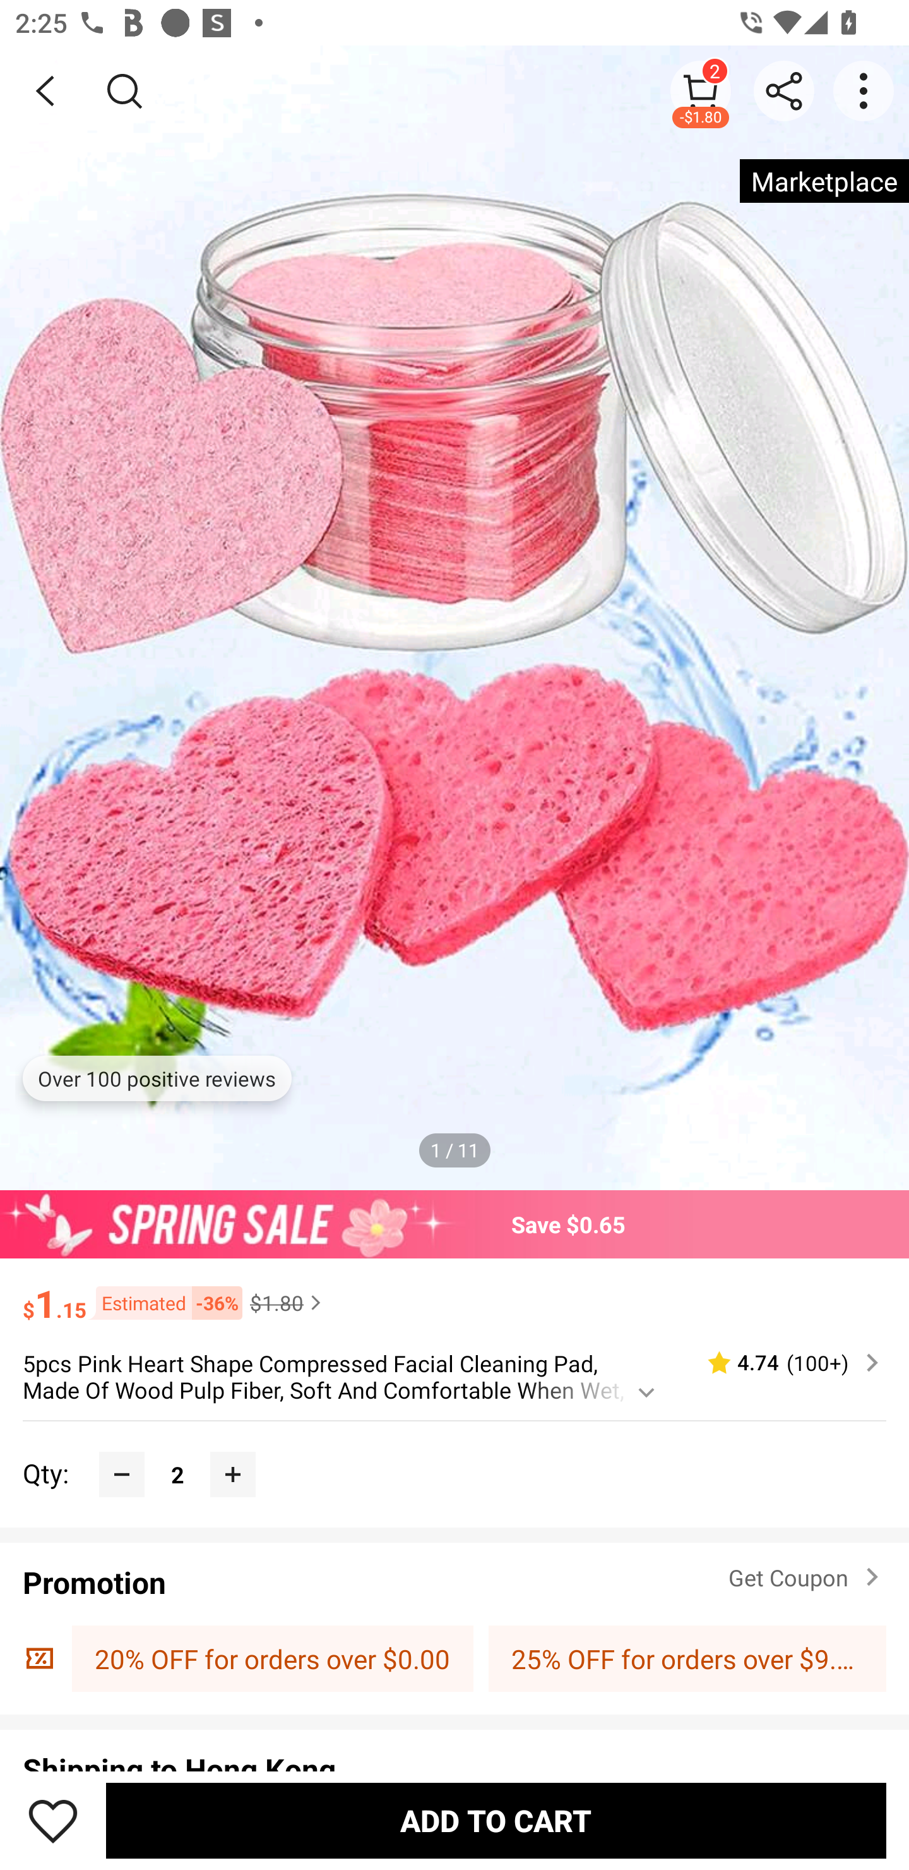 The height and width of the screenshot is (1870, 909). Describe the element at coordinates (288, 1302) in the screenshot. I see `$1.80` at that location.